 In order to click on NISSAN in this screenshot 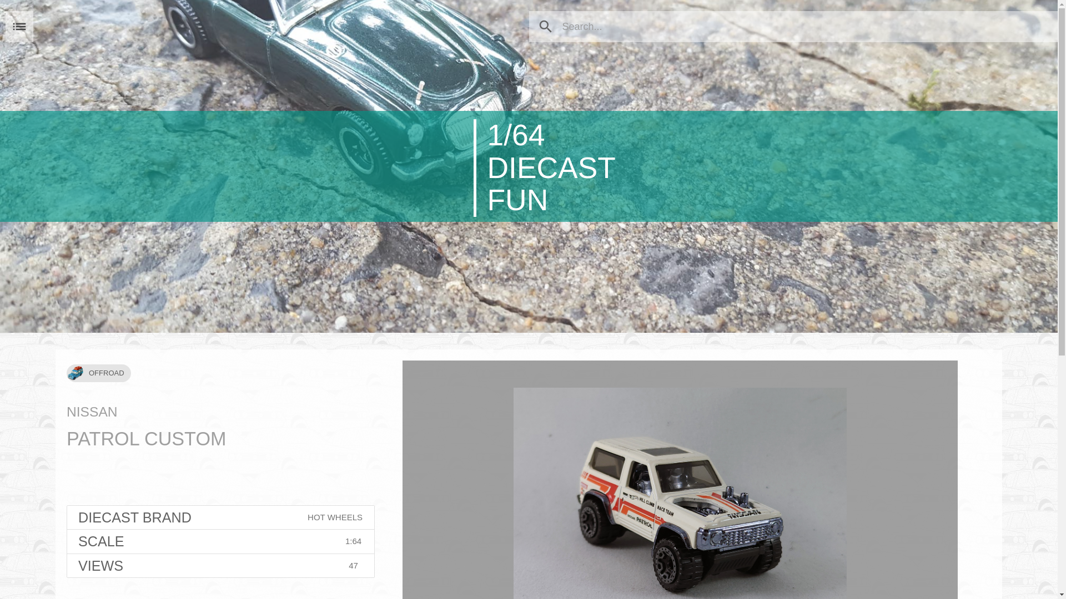, I will do `click(92, 412)`.